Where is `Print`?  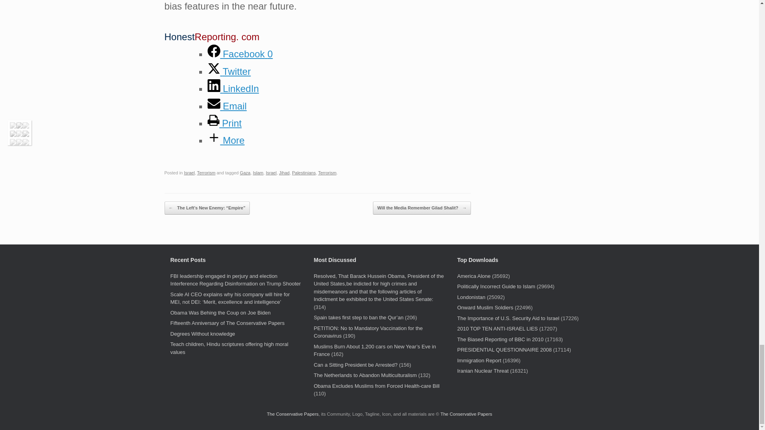
Print is located at coordinates (224, 123).